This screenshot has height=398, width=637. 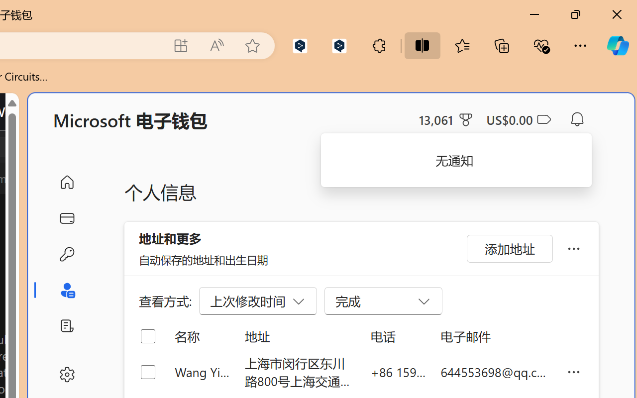 What do you see at coordinates (47, 147) in the screenshot?
I see `Class: actions-container` at bounding box center [47, 147].